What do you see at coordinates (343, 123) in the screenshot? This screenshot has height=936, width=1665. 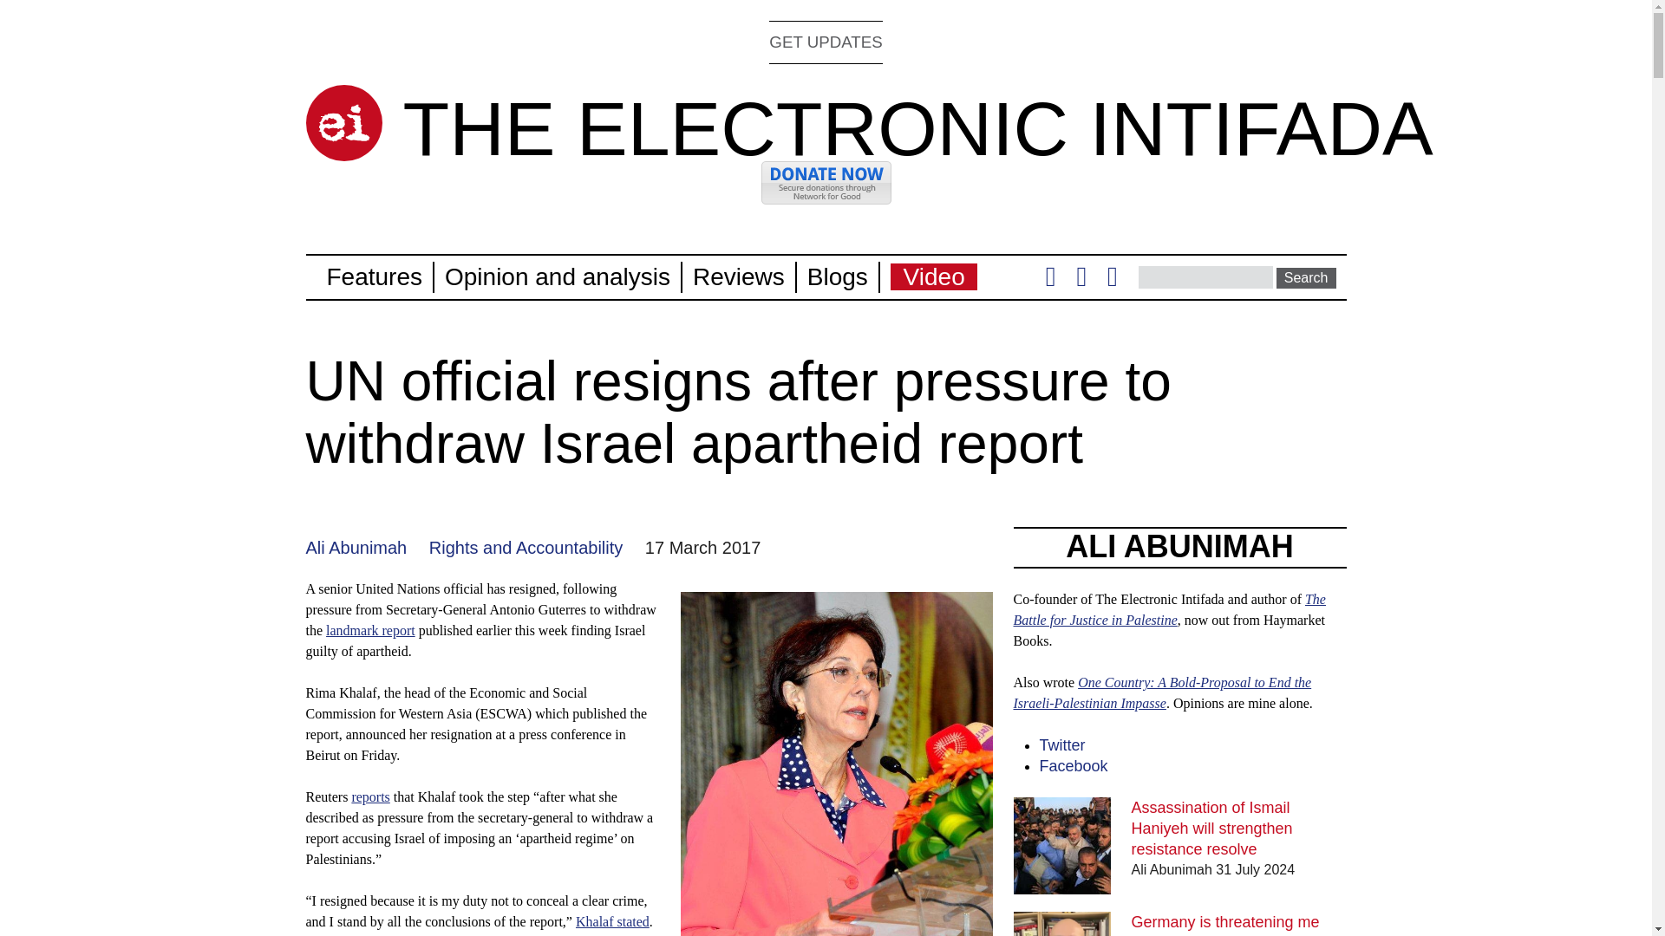 I see `Home` at bounding box center [343, 123].